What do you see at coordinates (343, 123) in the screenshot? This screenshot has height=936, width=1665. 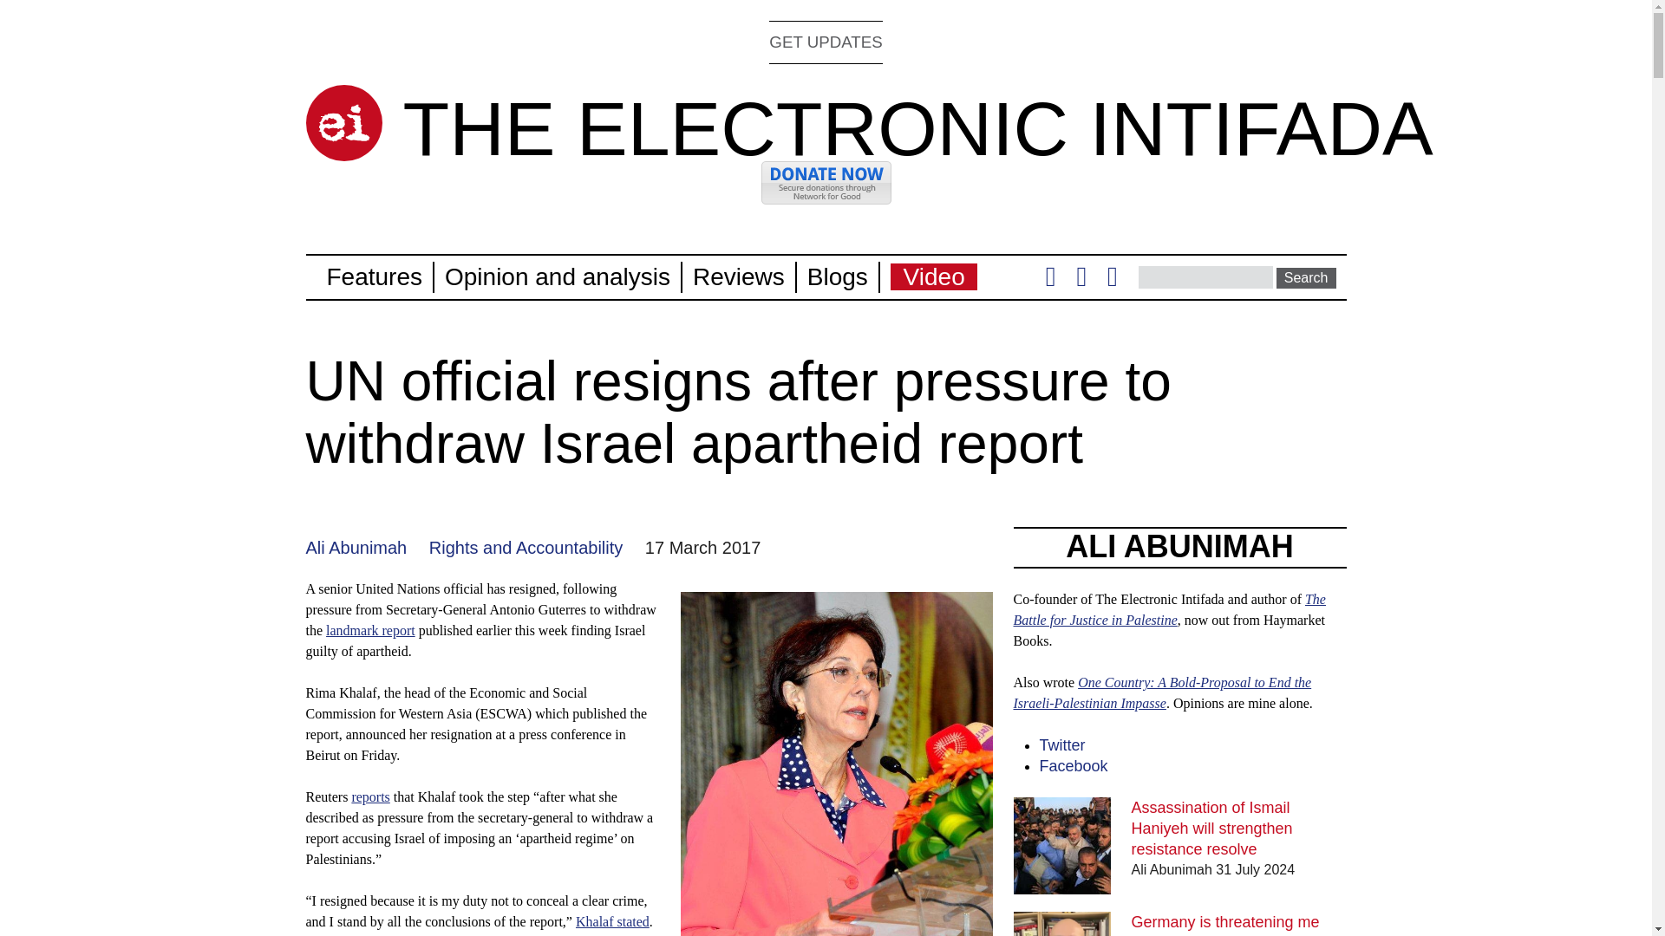 I see `Home` at bounding box center [343, 123].